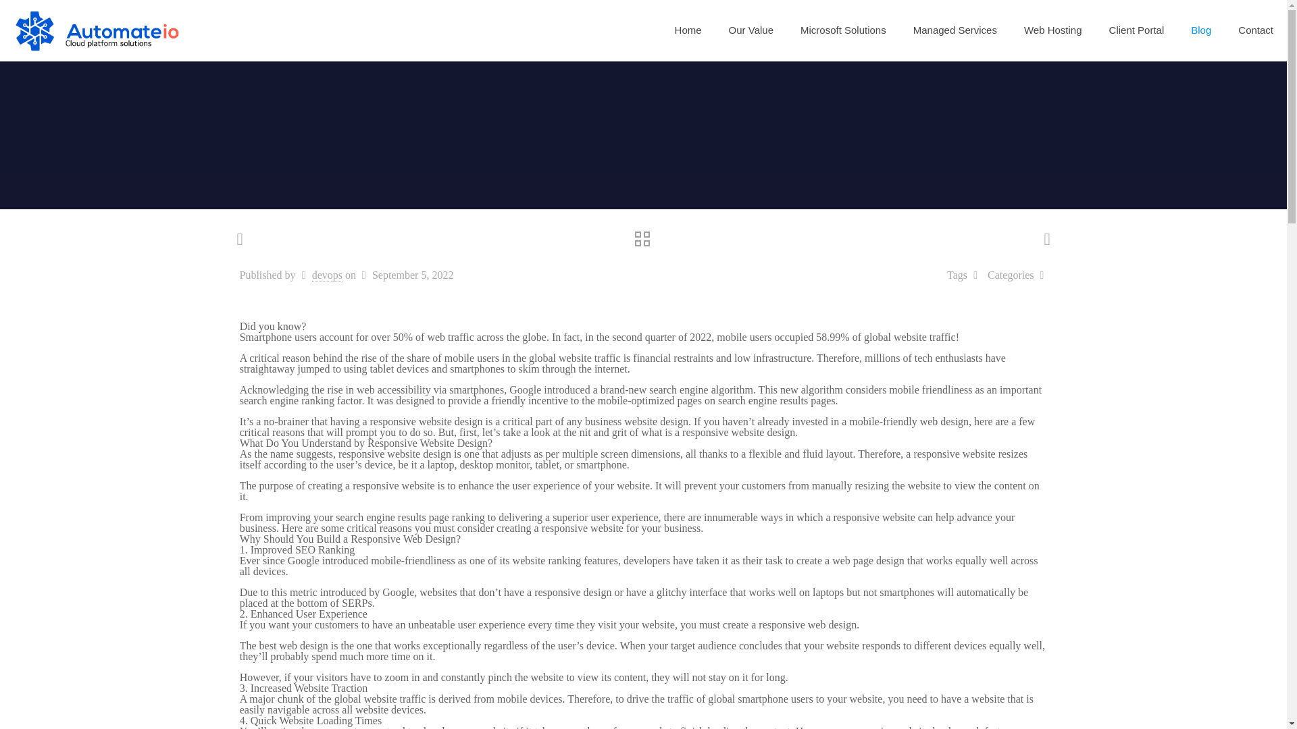 Image resolution: width=1297 pixels, height=729 pixels. Describe the element at coordinates (97, 30) in the screenshot. I see `Automate io` at that location.